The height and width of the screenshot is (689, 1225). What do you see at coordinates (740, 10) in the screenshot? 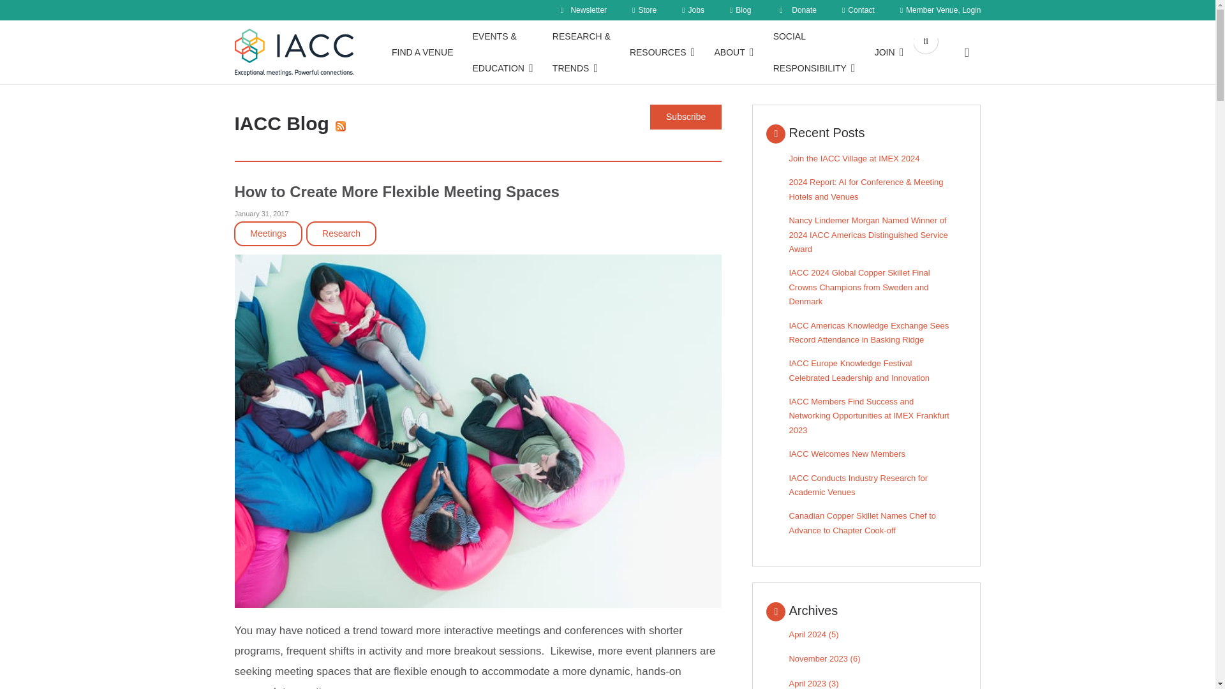
I see `Blog` at bounding box center [740, 10].